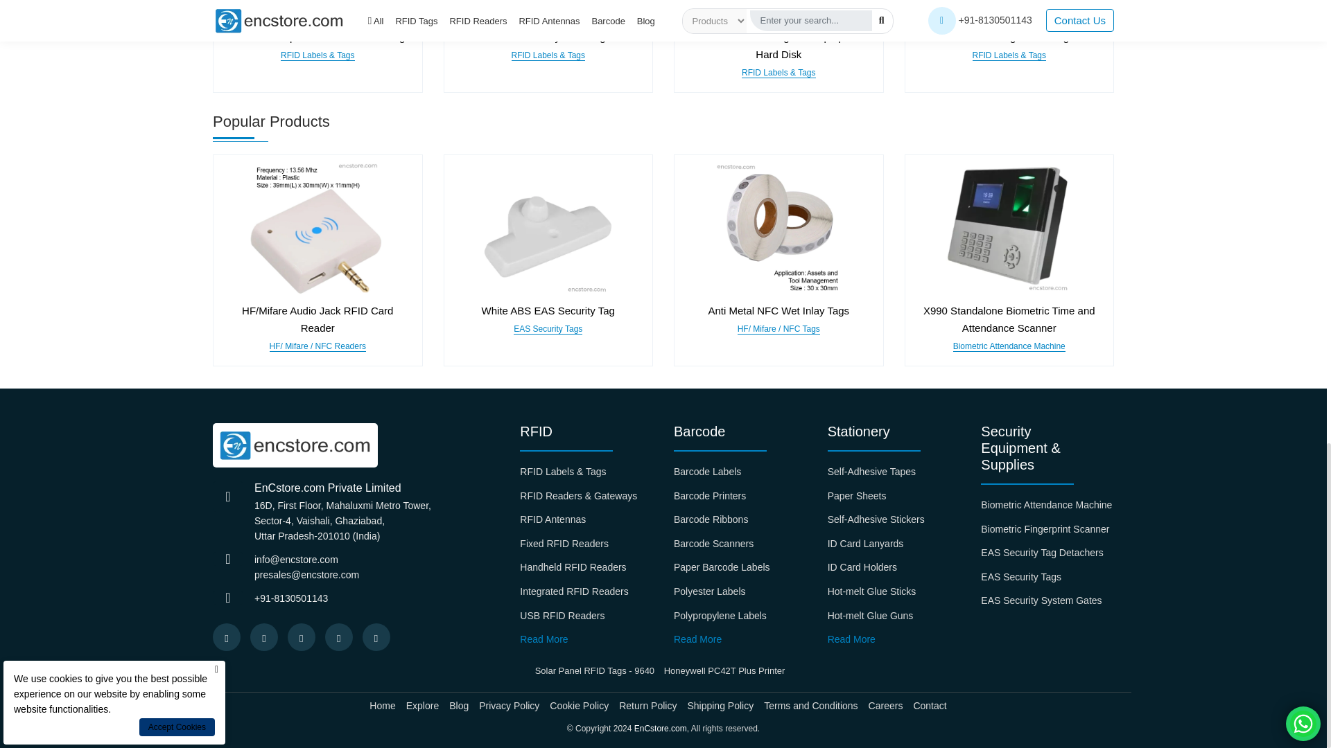 The image size is (1331, 748). I want to click on UHF RFID Tags, so click(778, 15).